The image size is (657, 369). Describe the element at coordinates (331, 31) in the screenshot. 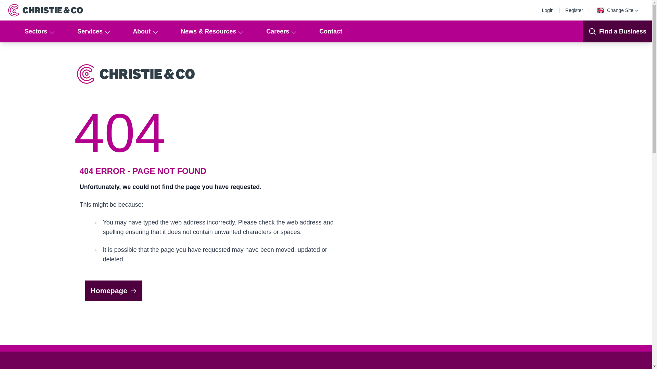

I see `Contact` at that location.